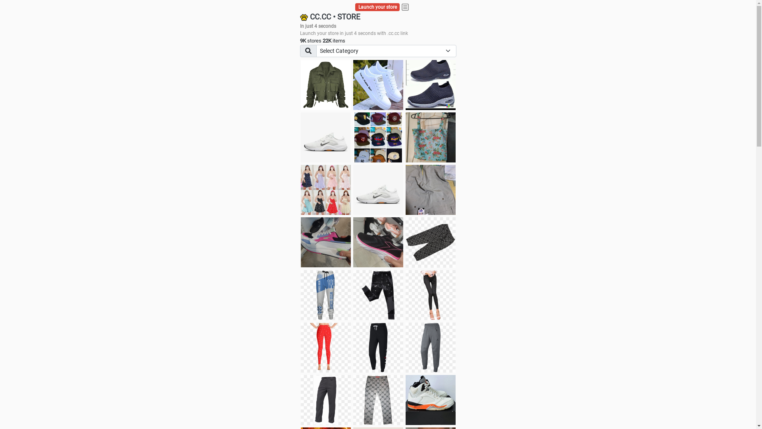 Image resolution: width=762 pixels, height=429 pixels. I want to click on Ukay cloth, so click(431, 137).